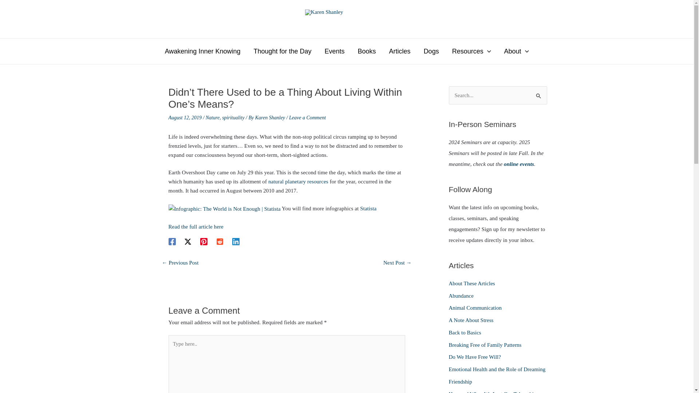 The image size is (699, 393). What do you see at coordinates (203, 51) in the screenshot?
I see `Awakening Inner Knowing` at bounding box center [203, 51].